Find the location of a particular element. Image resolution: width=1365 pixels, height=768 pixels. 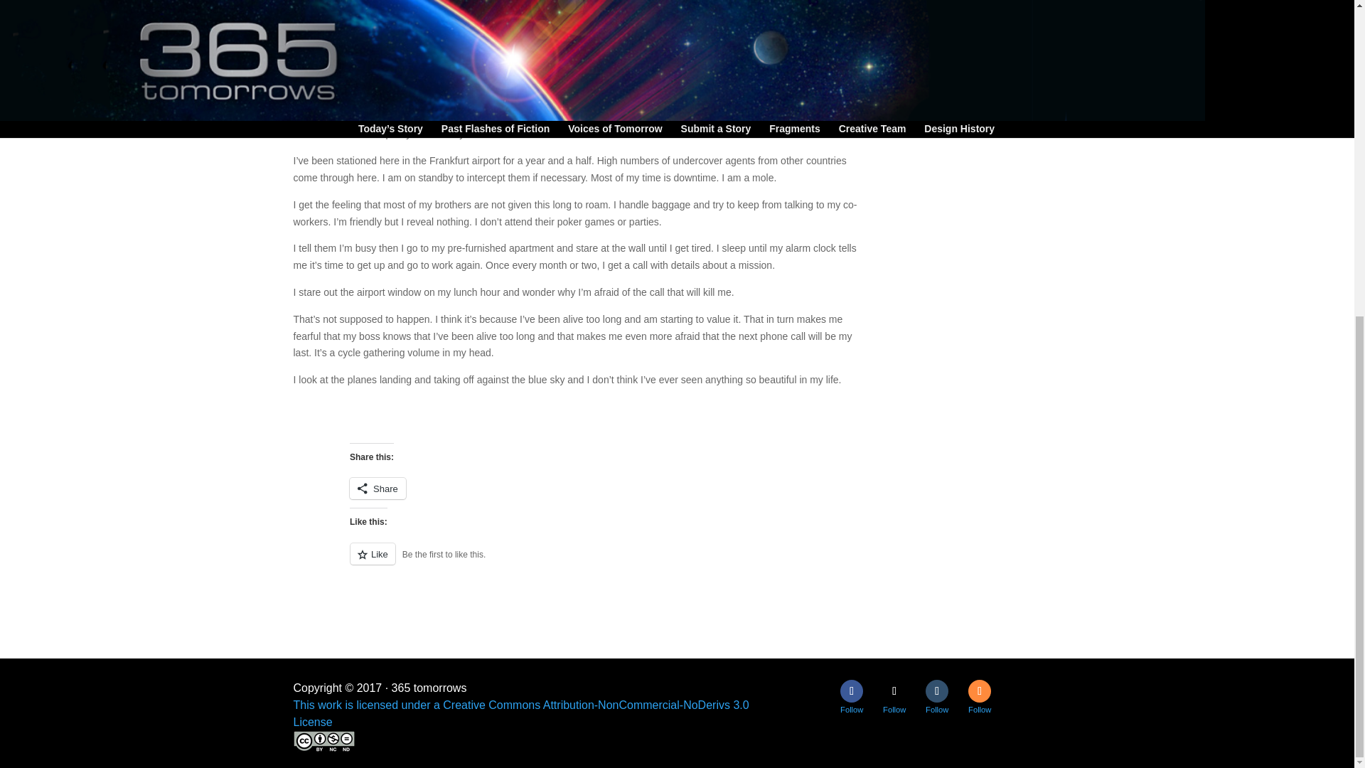

Follow on tumblr is located at coordinates (937, 691).